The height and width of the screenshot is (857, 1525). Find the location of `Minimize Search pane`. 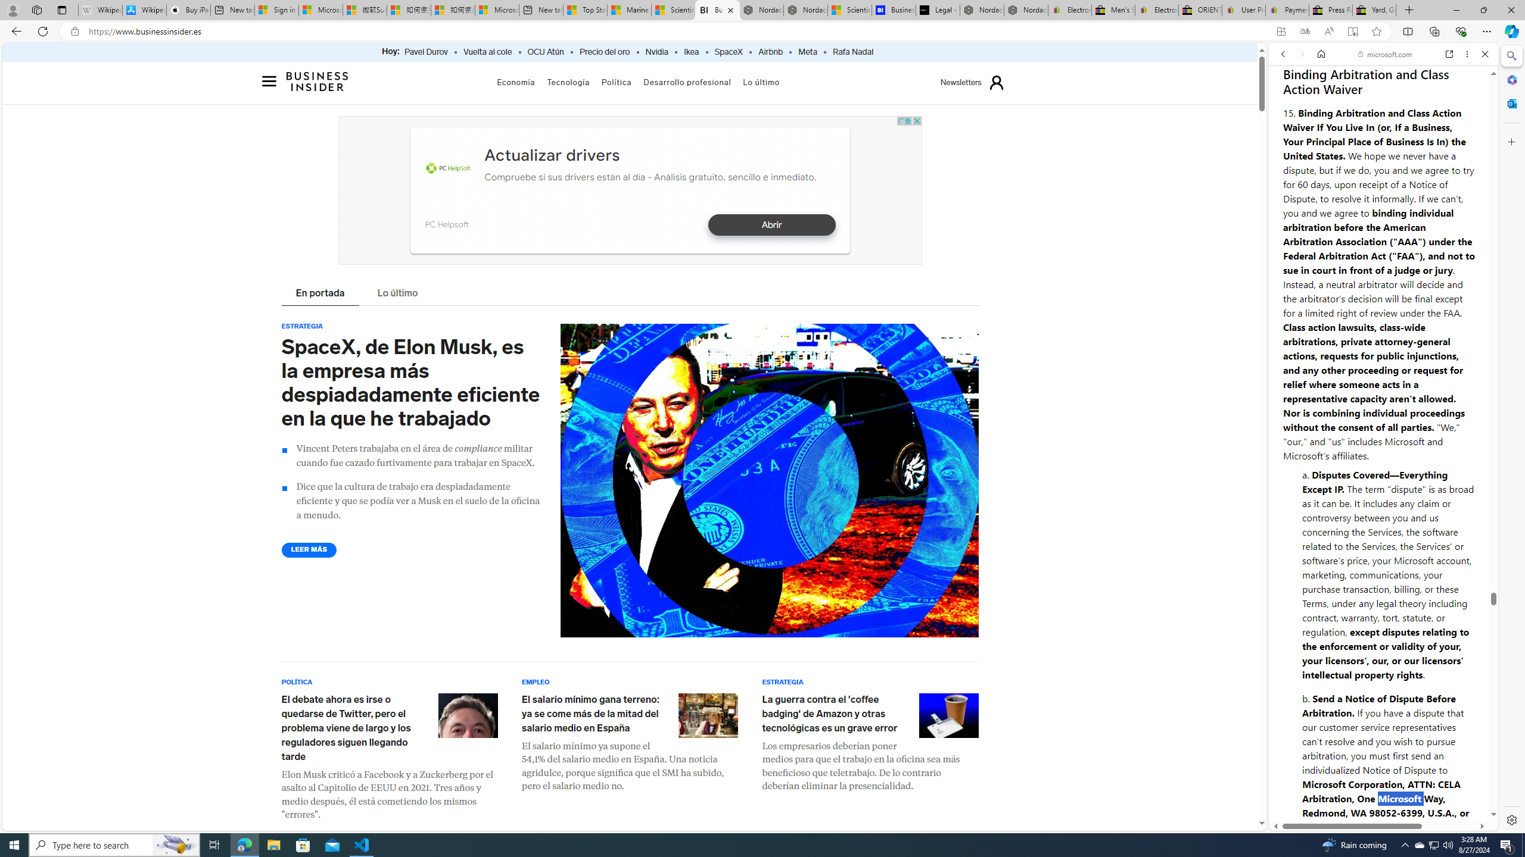

Minimize Search pane is located at coordinates (1511, 56).